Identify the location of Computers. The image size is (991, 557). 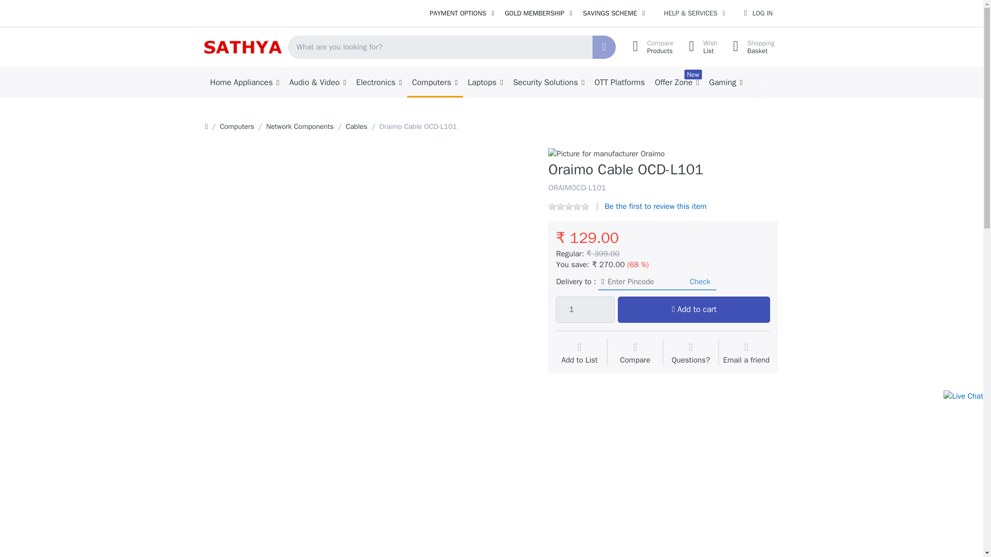
(237, 126).